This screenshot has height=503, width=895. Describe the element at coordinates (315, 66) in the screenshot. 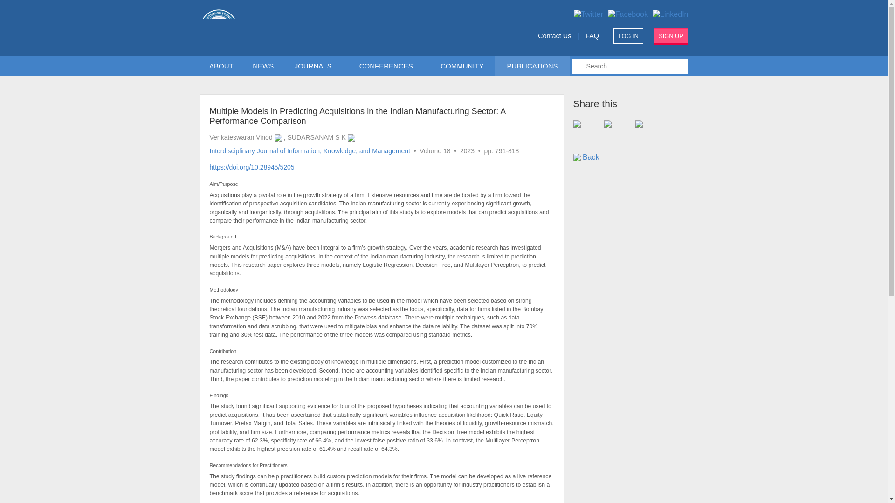

I see `JOURNALS  ` at that location.